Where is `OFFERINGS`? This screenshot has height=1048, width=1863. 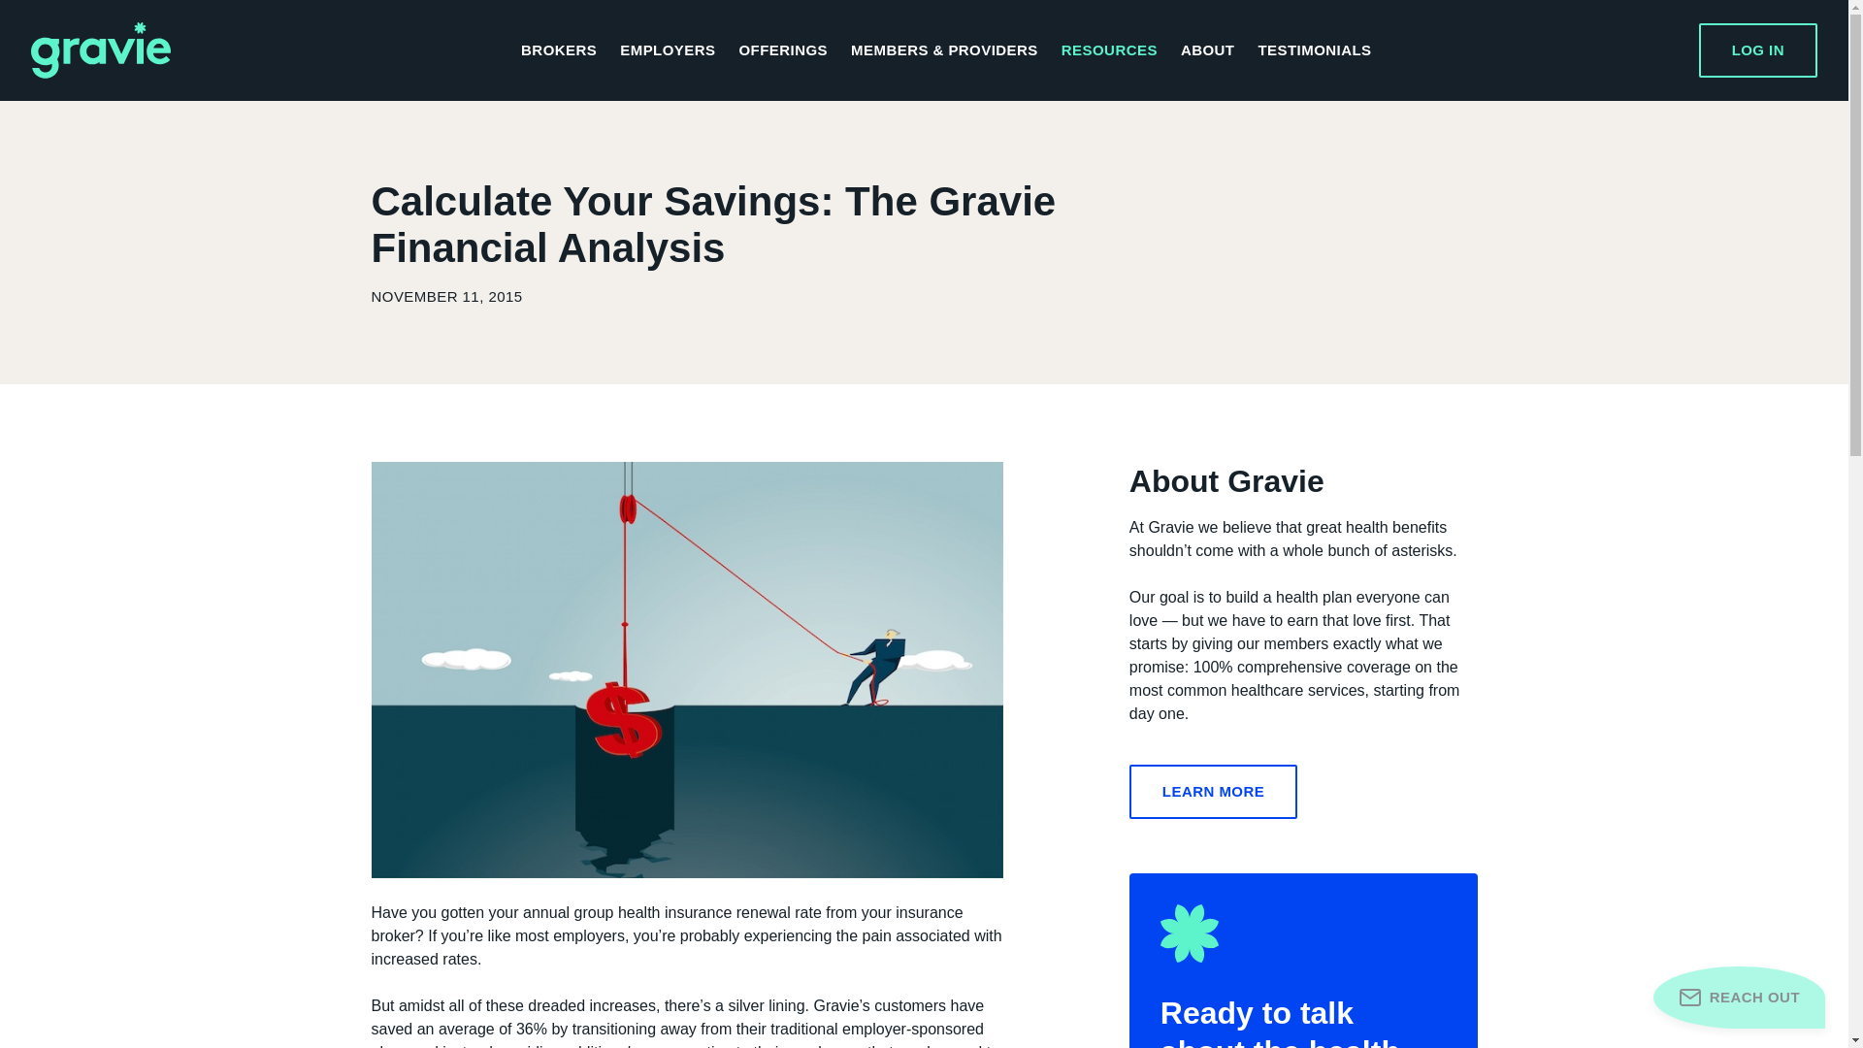 OFFERINGS is located at coordinates (782, 50).